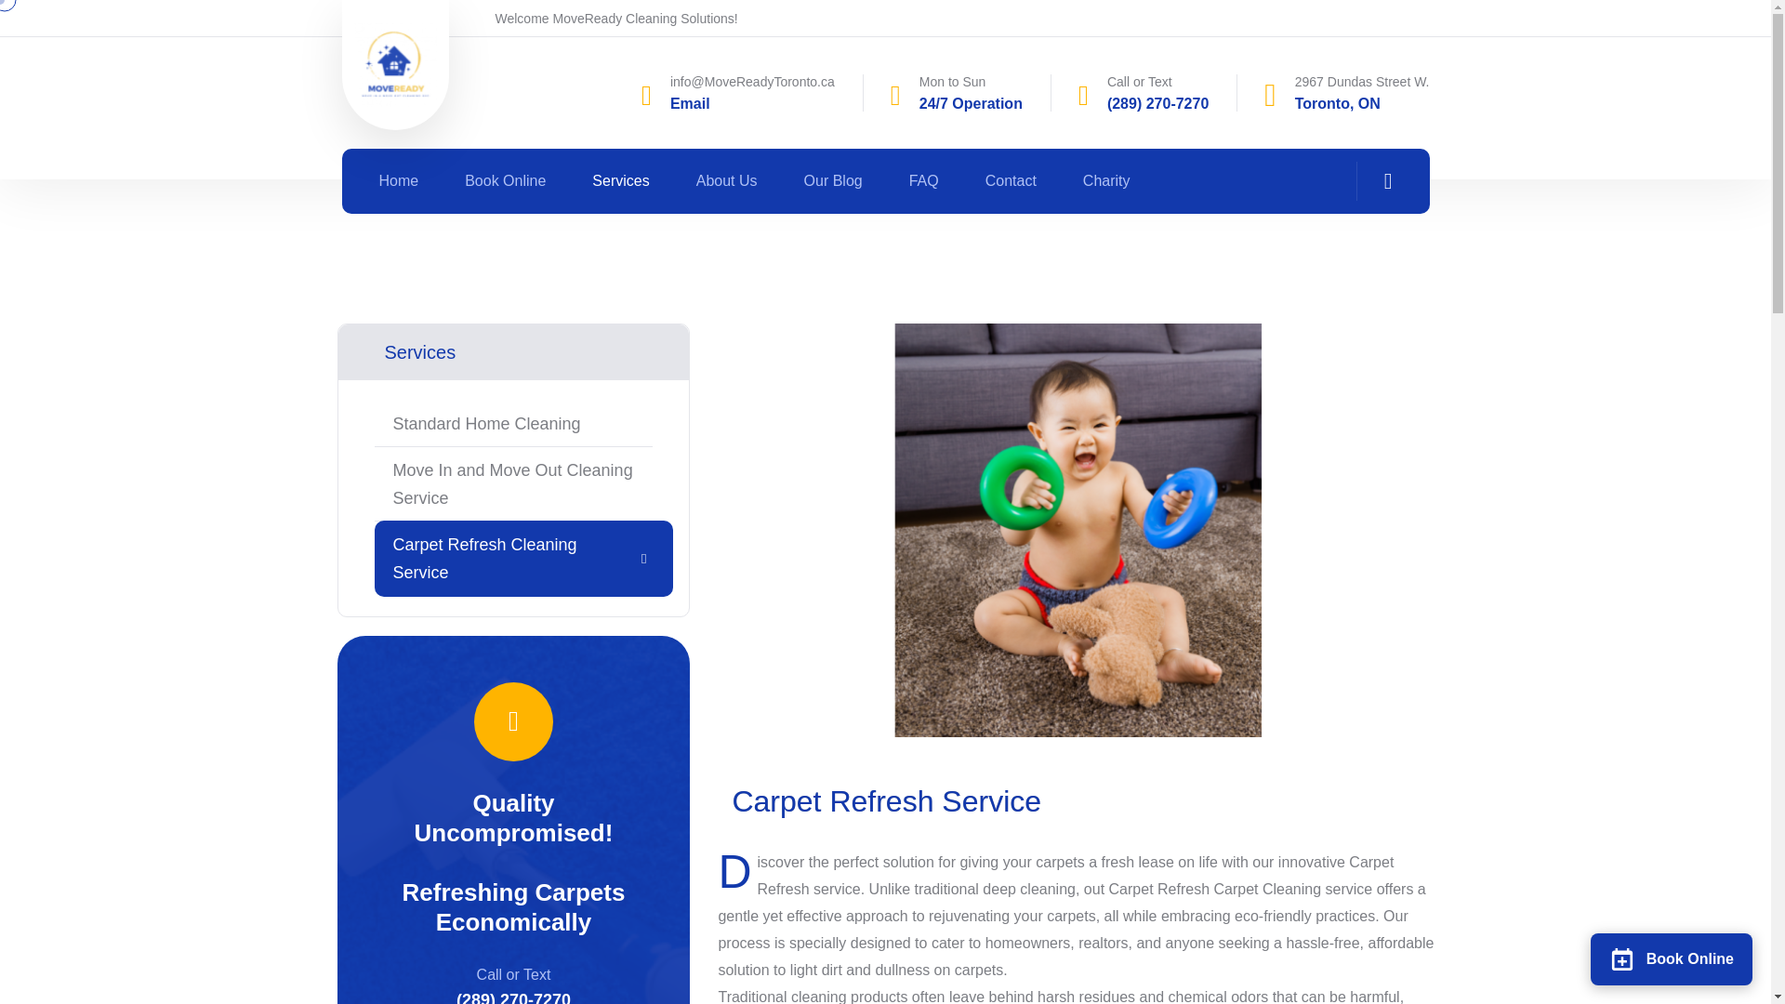  Describe the element at coordinates (399, 180) in the screenshot. I see `Home` at that location.